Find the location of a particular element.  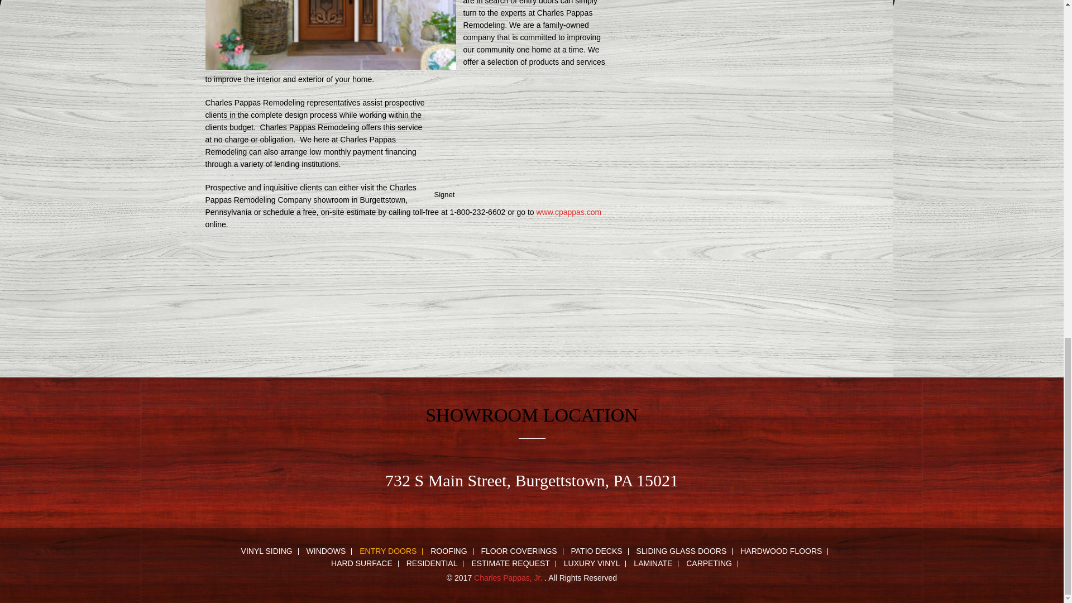

PATIO DECKS is located at coordinates (597, 551).